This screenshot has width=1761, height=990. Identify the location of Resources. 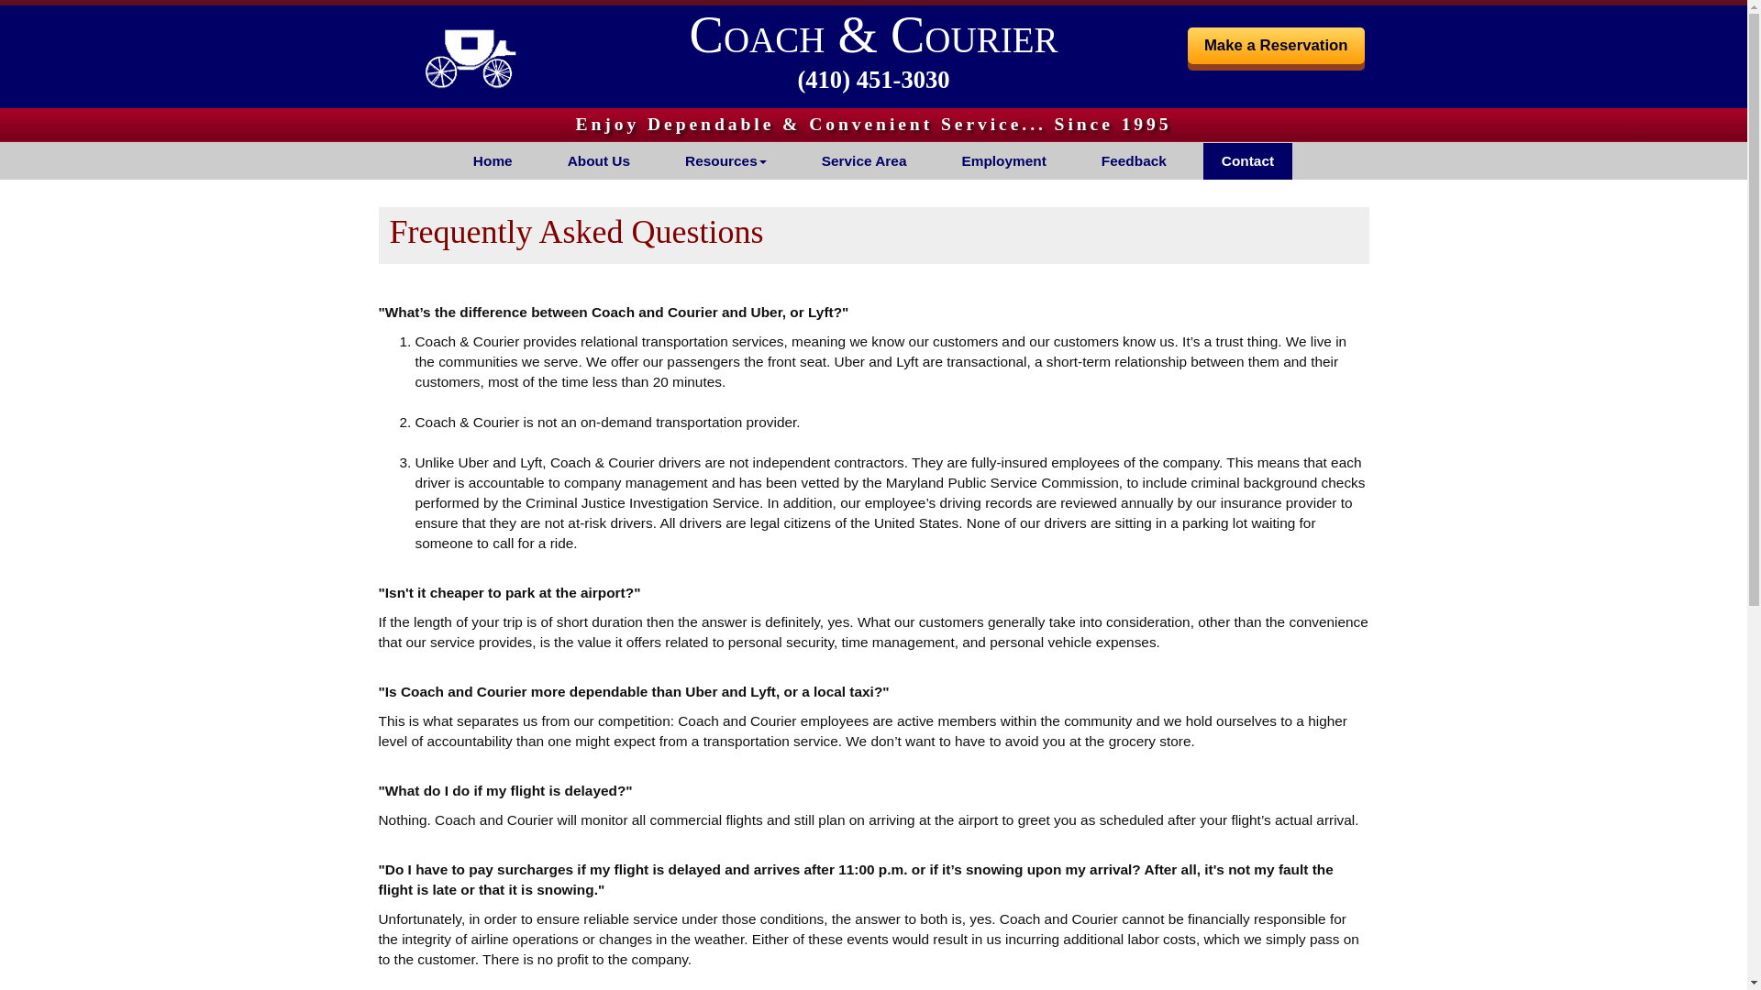
(726, 160).